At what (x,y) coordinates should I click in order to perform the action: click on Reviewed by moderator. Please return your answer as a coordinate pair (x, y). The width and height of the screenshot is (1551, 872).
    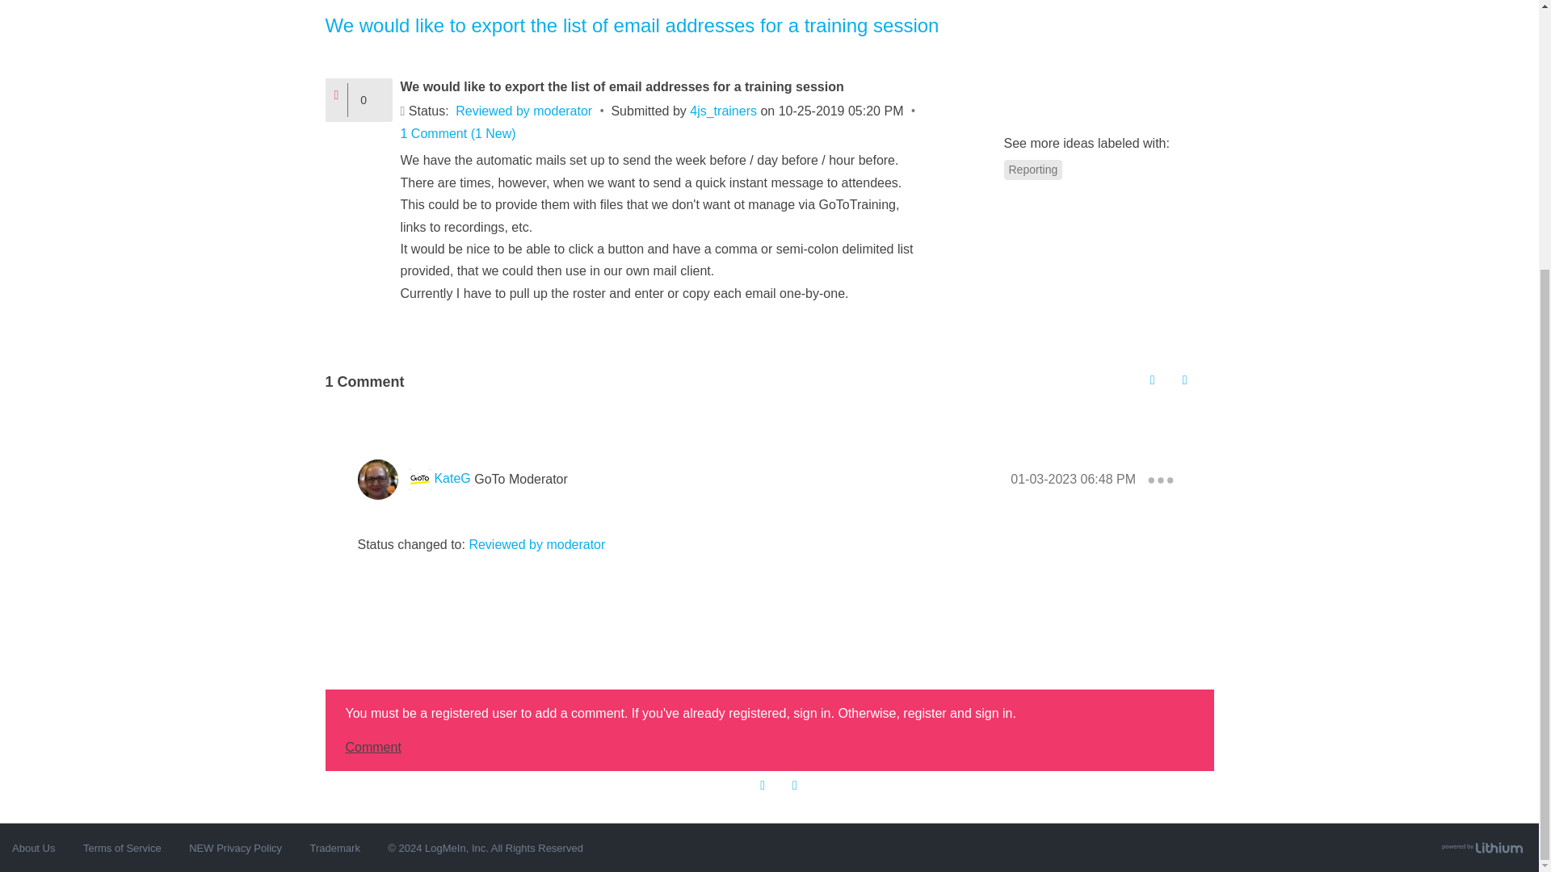
    Looking at the image, I should click on (523, 110).